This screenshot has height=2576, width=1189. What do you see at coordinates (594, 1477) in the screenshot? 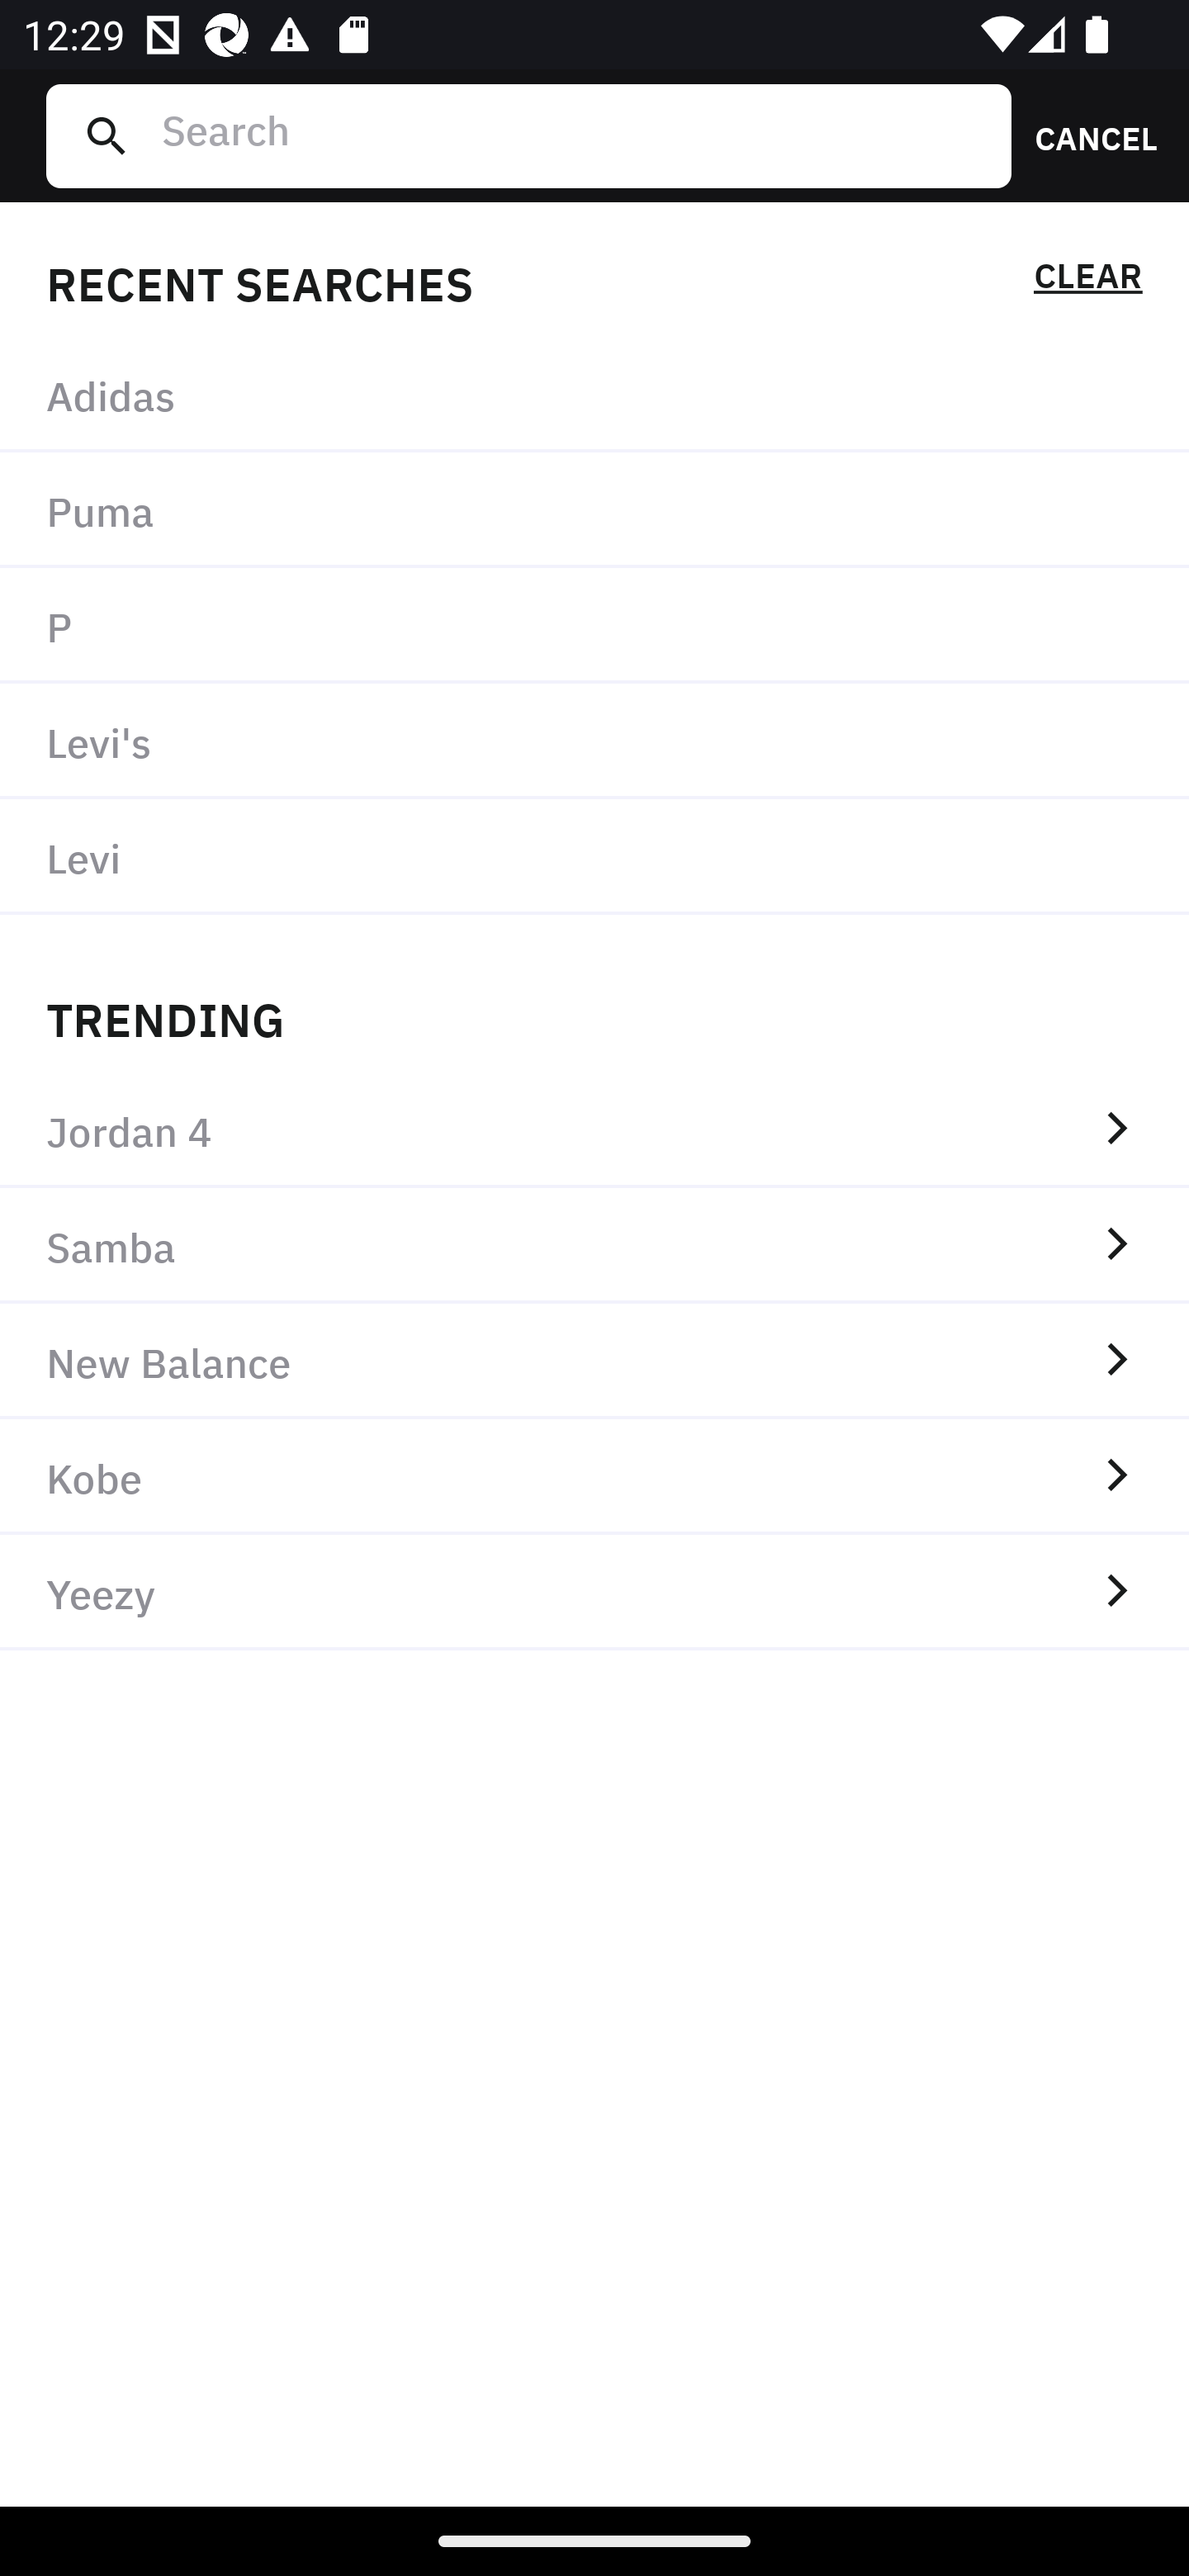
I see `Kobe ` at bounding box center [594, 1477].